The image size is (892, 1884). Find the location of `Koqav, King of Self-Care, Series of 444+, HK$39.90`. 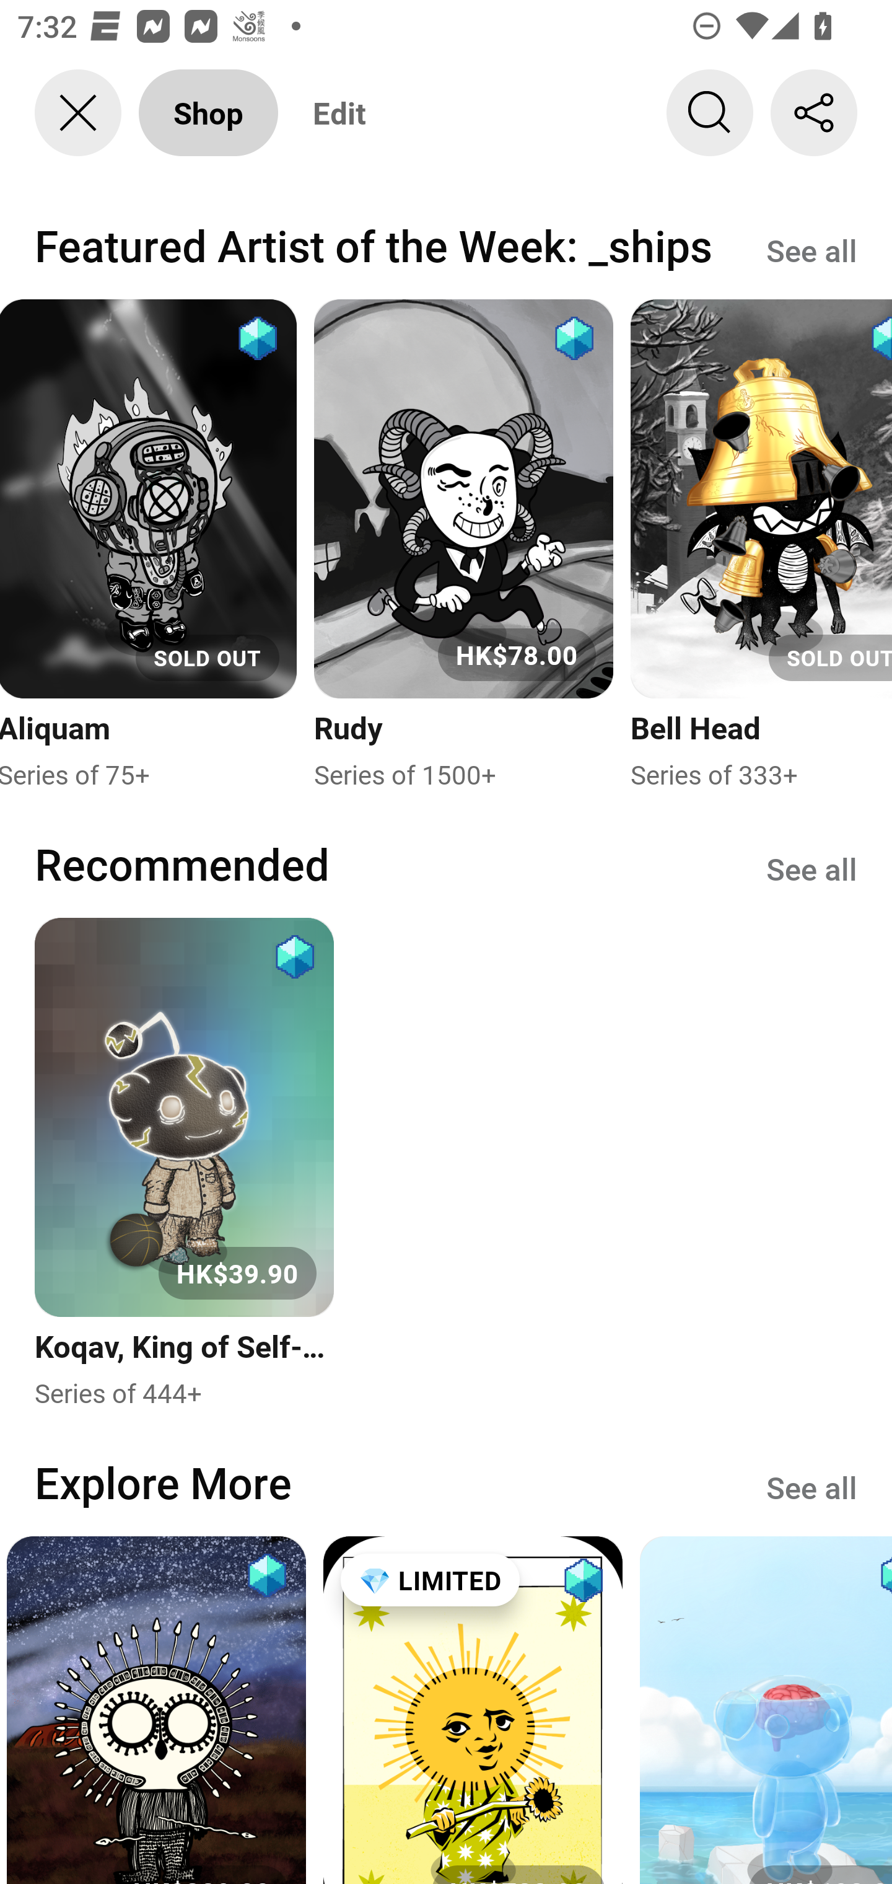

Koqav, King of Self-Care, Series of 444+, HK$39.90 is located at coordinates (184, 1164).